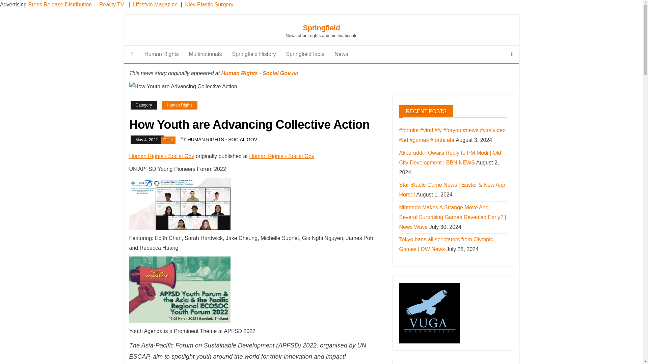 Image resolution: width=648 pixels, height=364 pixels. What do you see at coordinates (254, 54) in the screenshot?
I see `Springfield History` at bounding box center [254, 54].